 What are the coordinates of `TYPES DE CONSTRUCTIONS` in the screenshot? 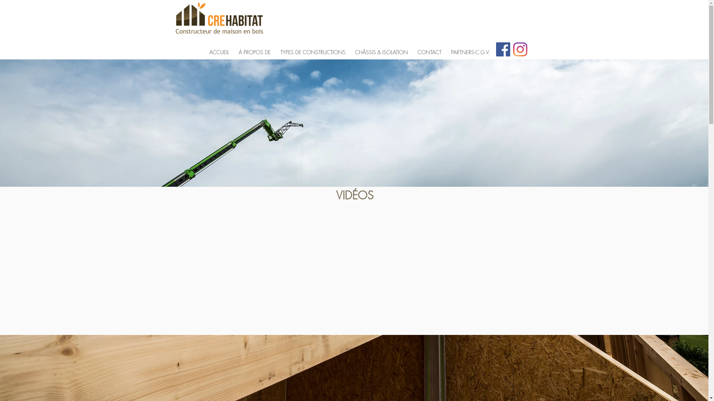 It's located at (312, 49).